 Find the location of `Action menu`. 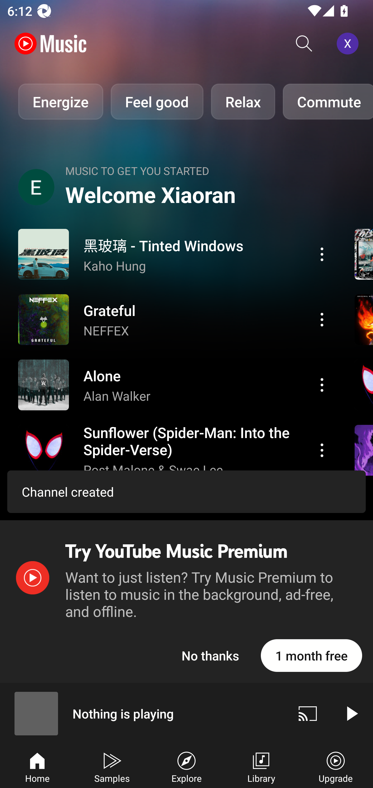

Action menu is located at coordinates (322, 254).